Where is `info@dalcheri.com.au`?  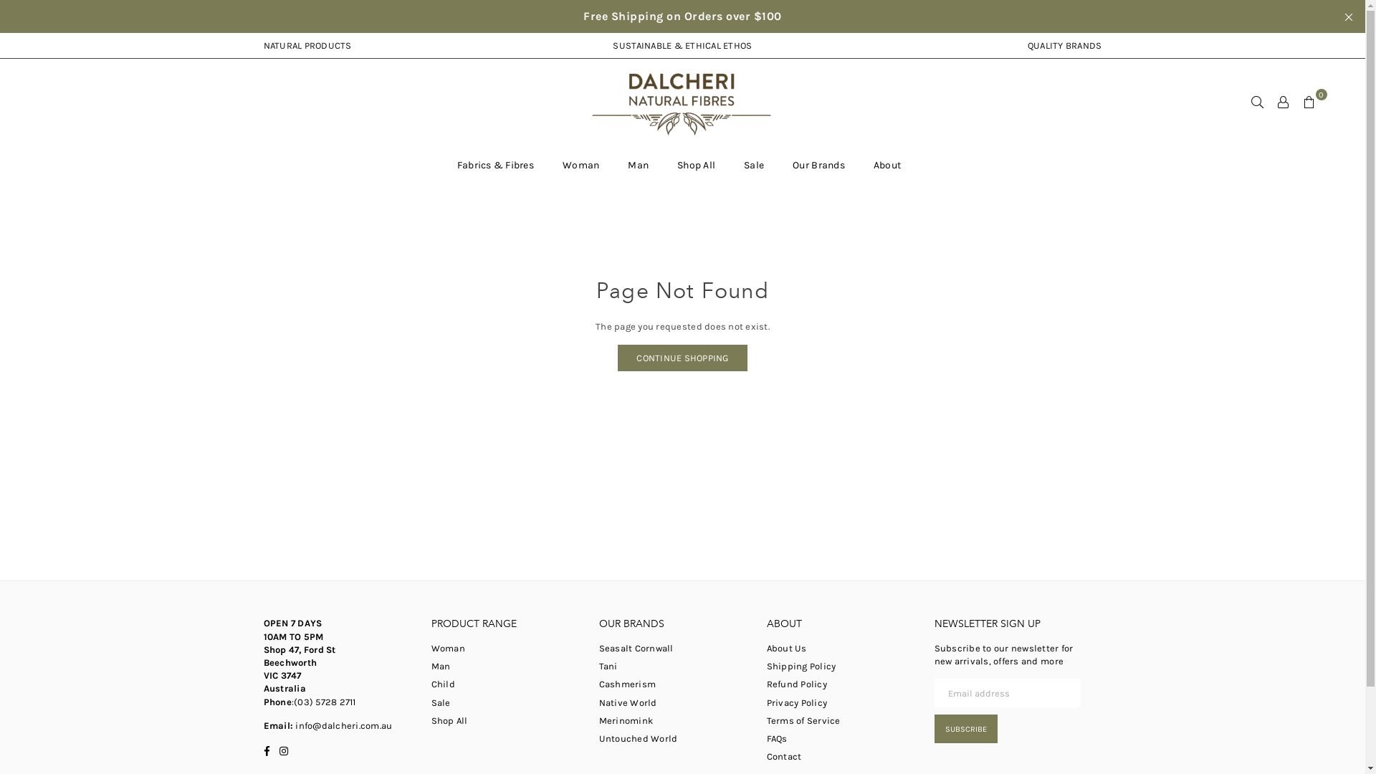 info@dalcheri.com.au is located at coordinates (343, 725).